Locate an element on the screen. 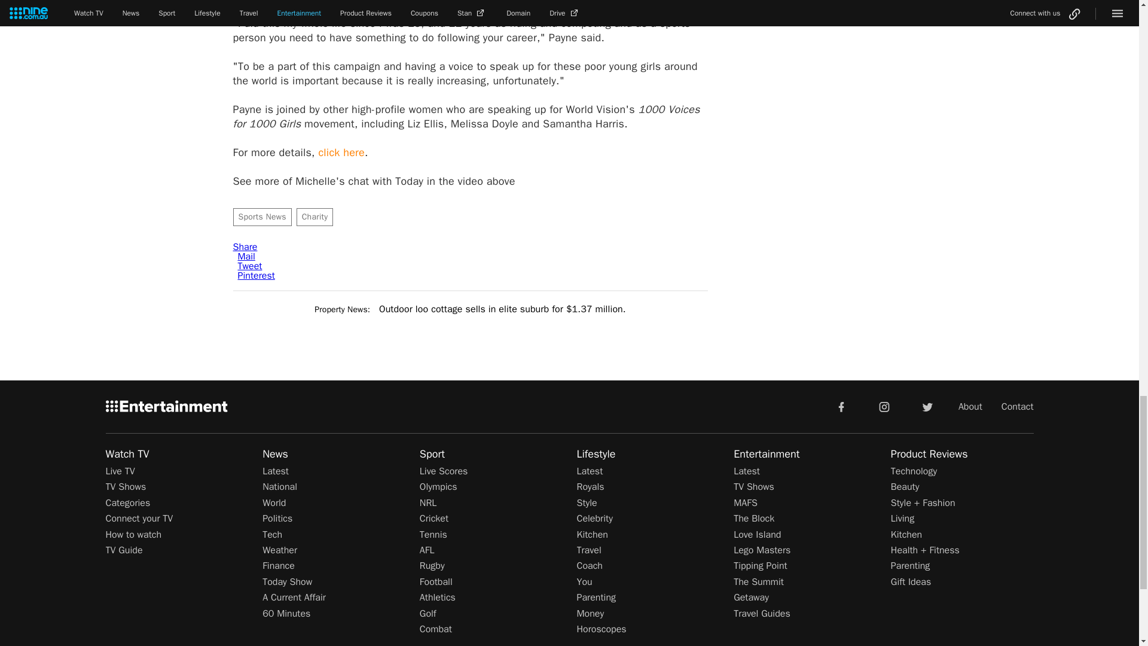 The height and width of the screenshot is (646, 1148). Mail is located at coordinates (246, 256).